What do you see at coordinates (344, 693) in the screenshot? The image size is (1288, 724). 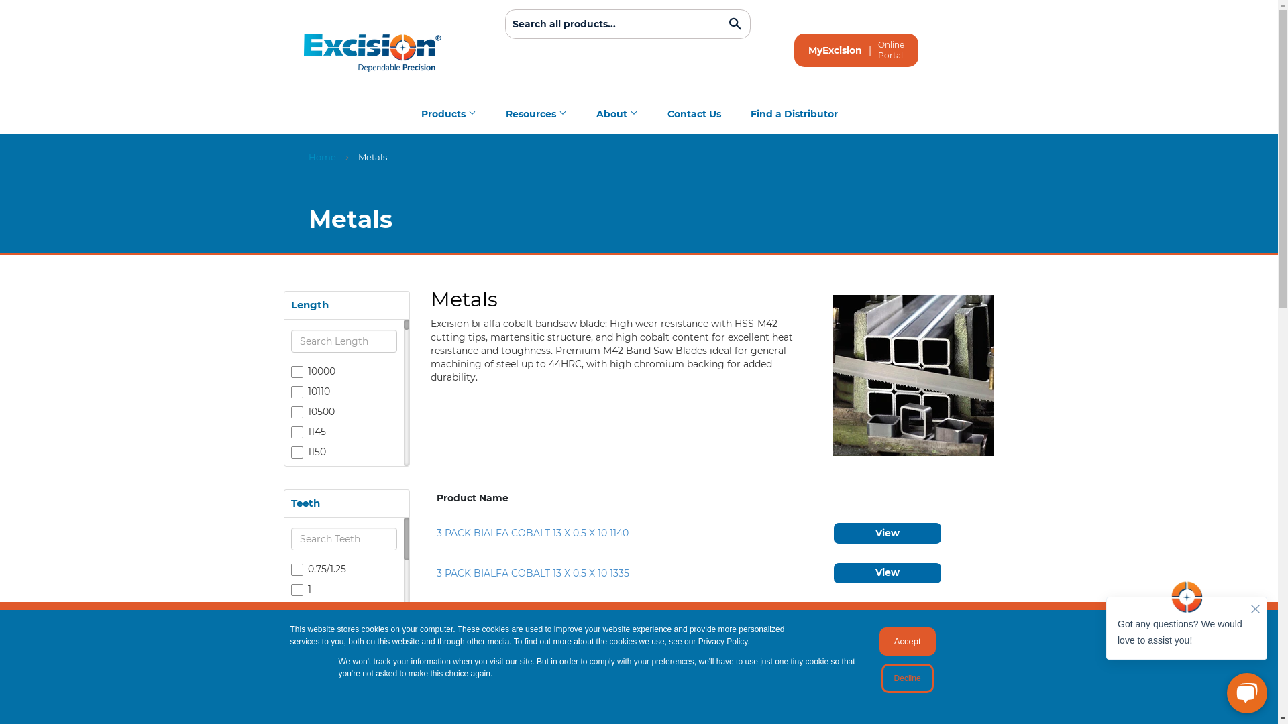 I see `1410` at bounding box center [344, 693].